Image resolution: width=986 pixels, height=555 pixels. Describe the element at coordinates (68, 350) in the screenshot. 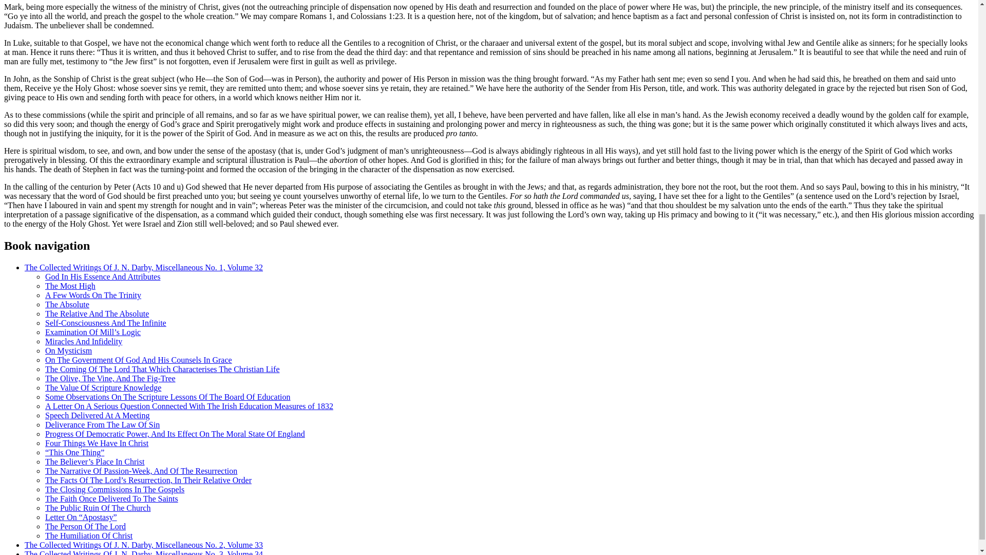

I see `On Mysticism` at that location.